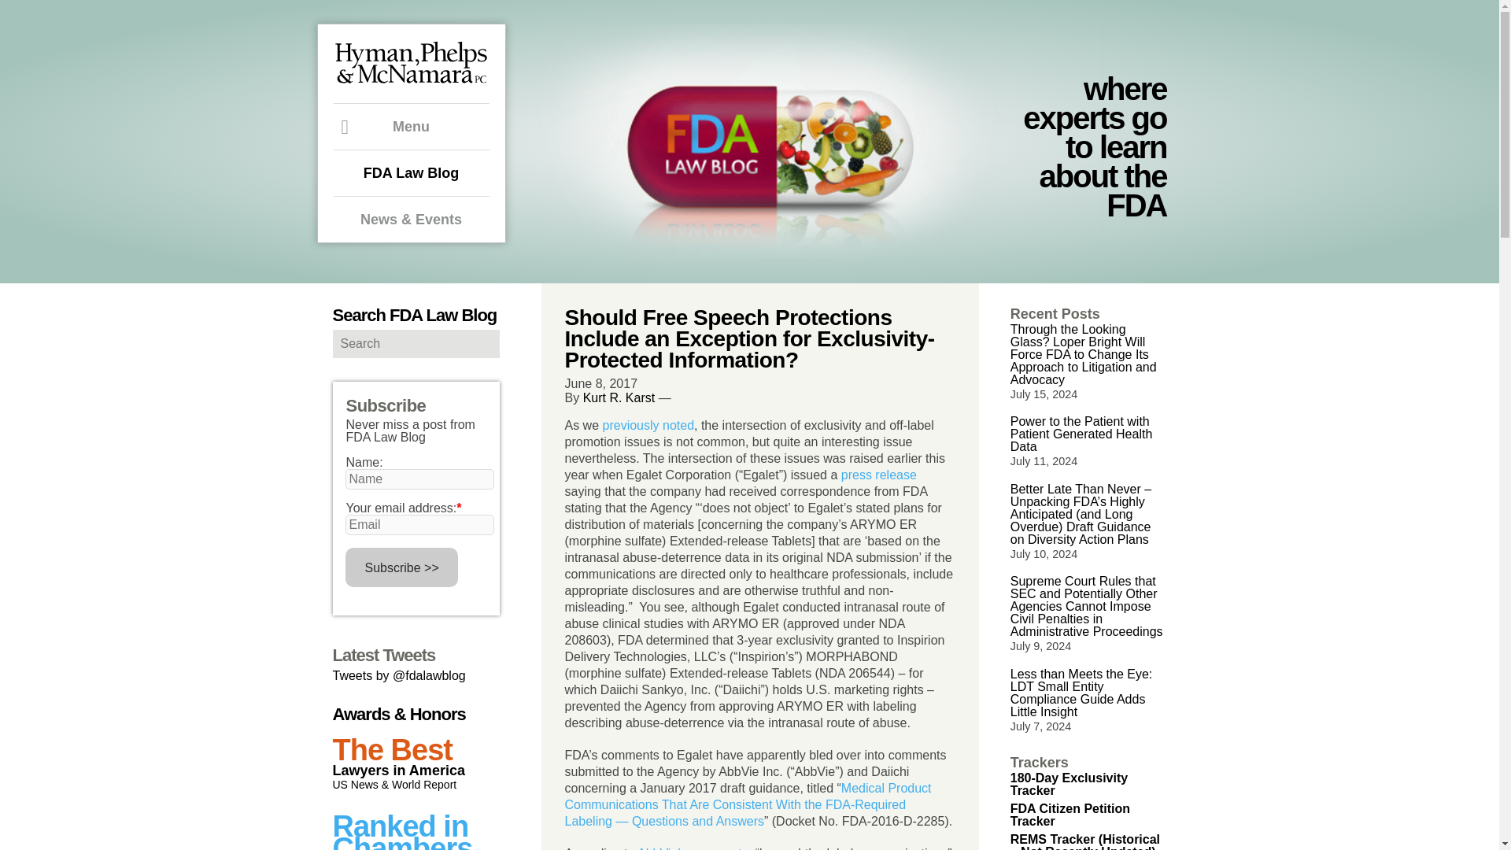 The image size is (1511, 850). Describe the element at coordinates (412, 172) in the screenshot. I see `FDA Law Blog` at that location.